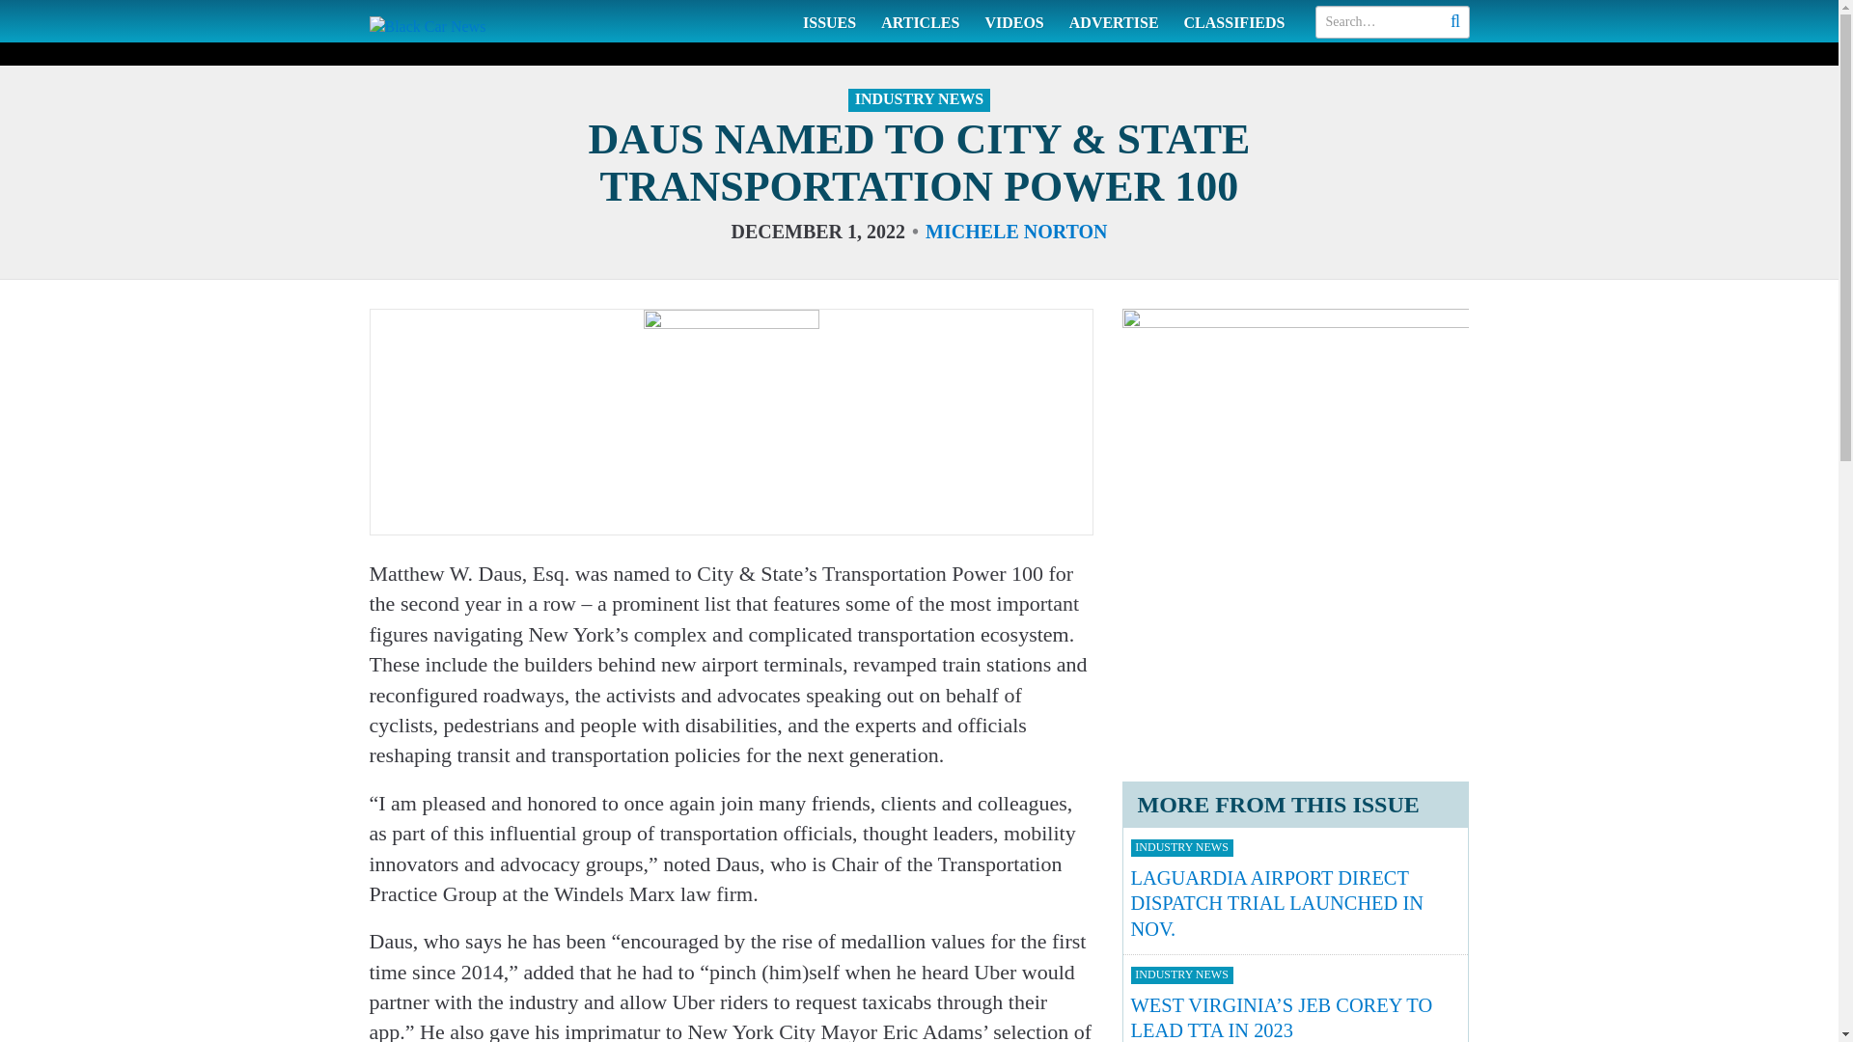 The width and height of the screenshot is (1853, 1042). What do you see at coordinates (817, 231) in the screenshot?
I see `Thursday, December 1st, 2022, 6:04 am` at bounding box center [817, 231].